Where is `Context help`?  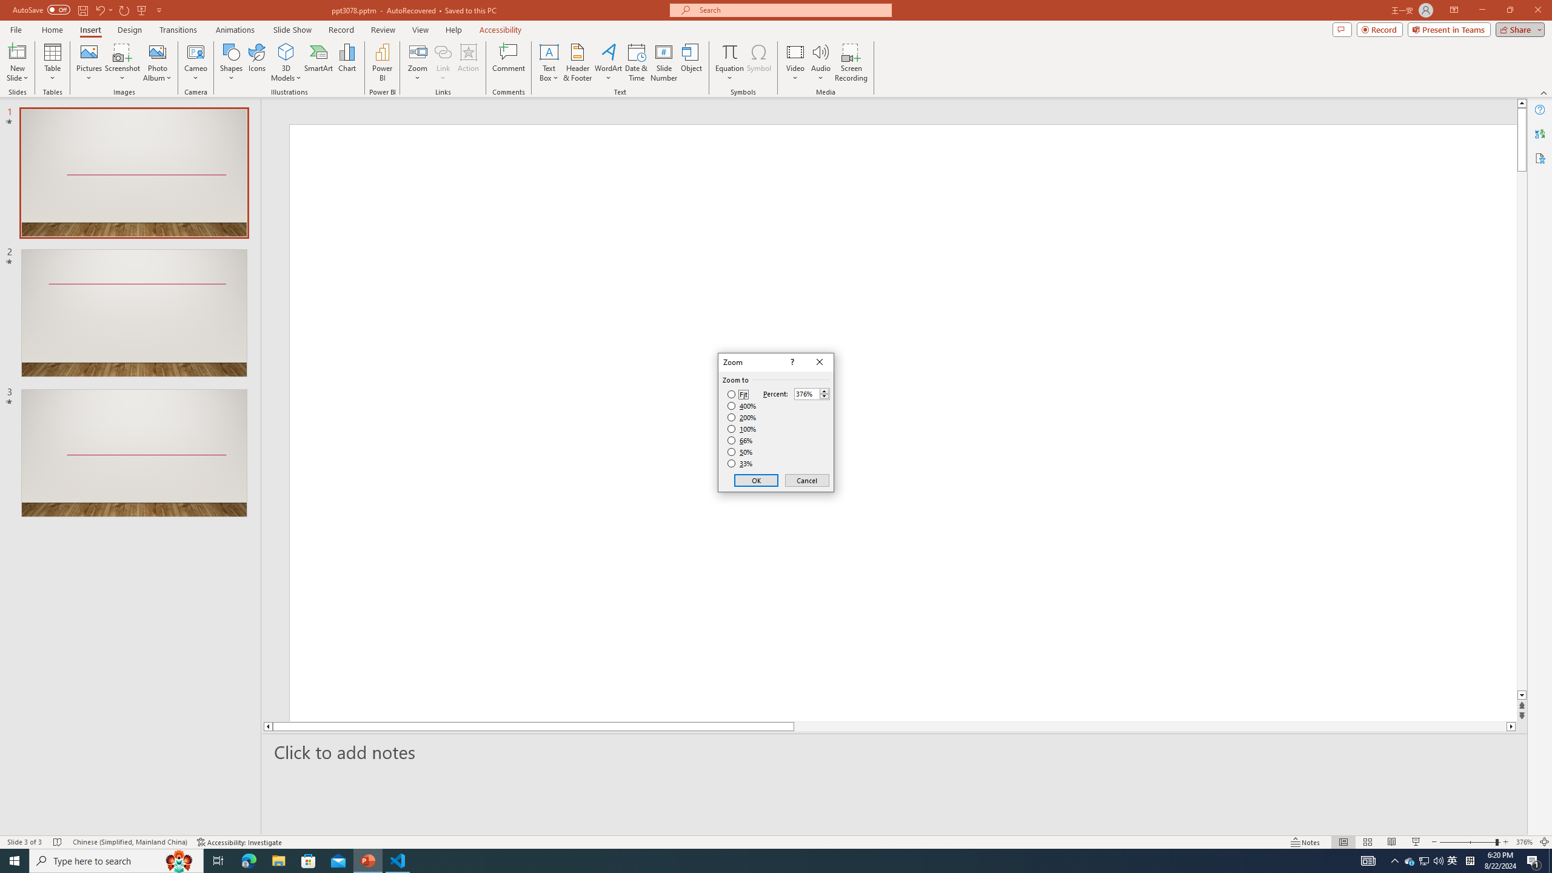
Context help is located at coordinates (791, 363).